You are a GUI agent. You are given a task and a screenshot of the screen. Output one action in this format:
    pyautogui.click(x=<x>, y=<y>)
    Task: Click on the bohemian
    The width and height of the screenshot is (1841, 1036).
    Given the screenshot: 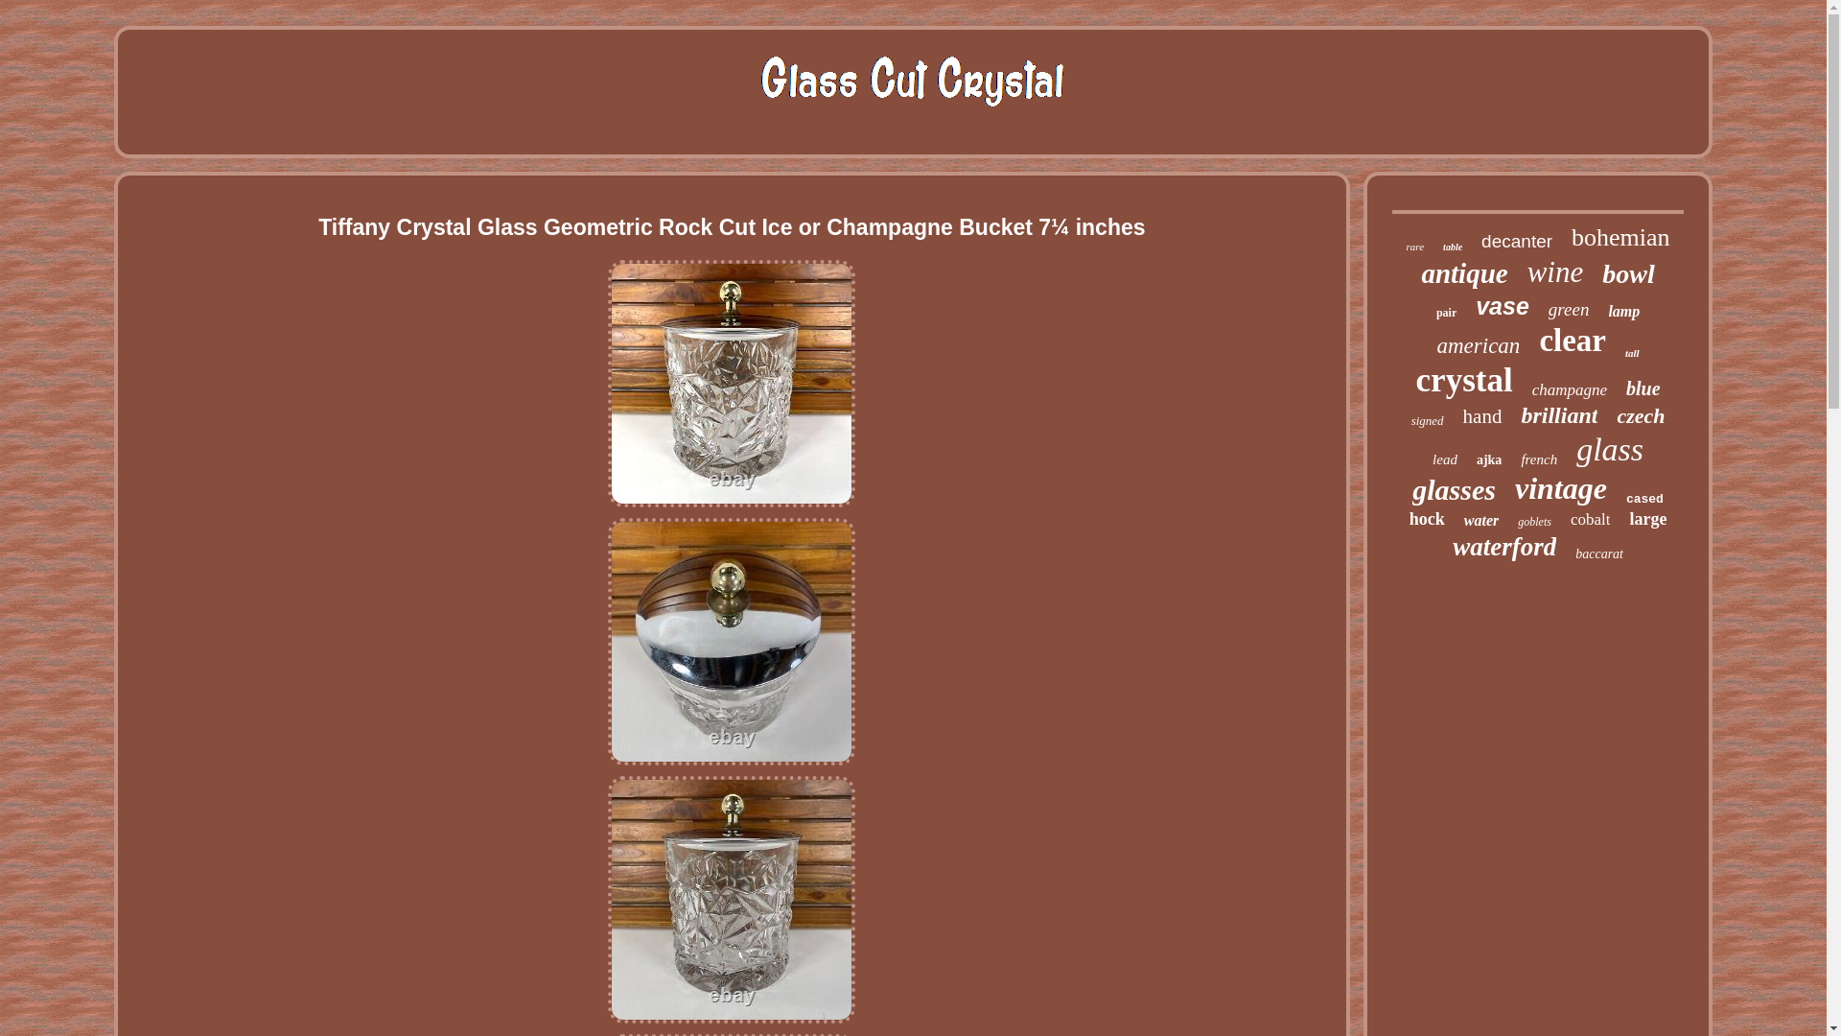 What is the action you would take?
    pyautogui.click(x=1620, y=238)
    